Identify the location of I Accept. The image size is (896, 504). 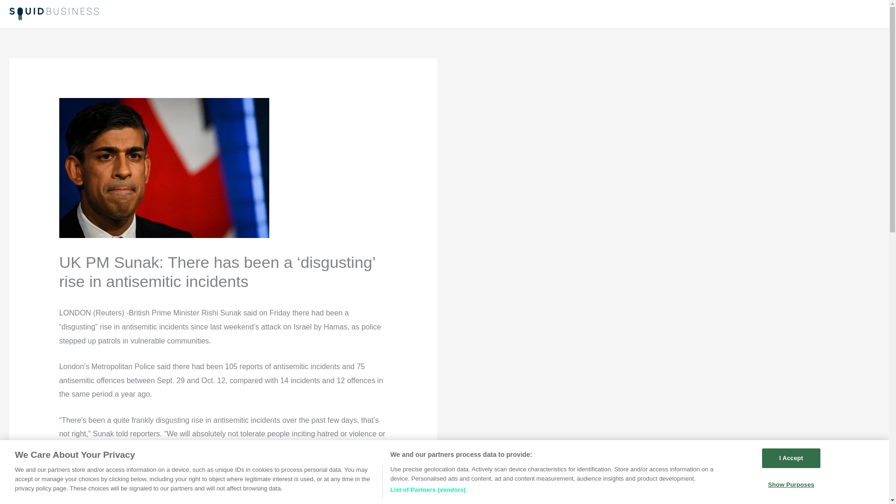
(791, 458).